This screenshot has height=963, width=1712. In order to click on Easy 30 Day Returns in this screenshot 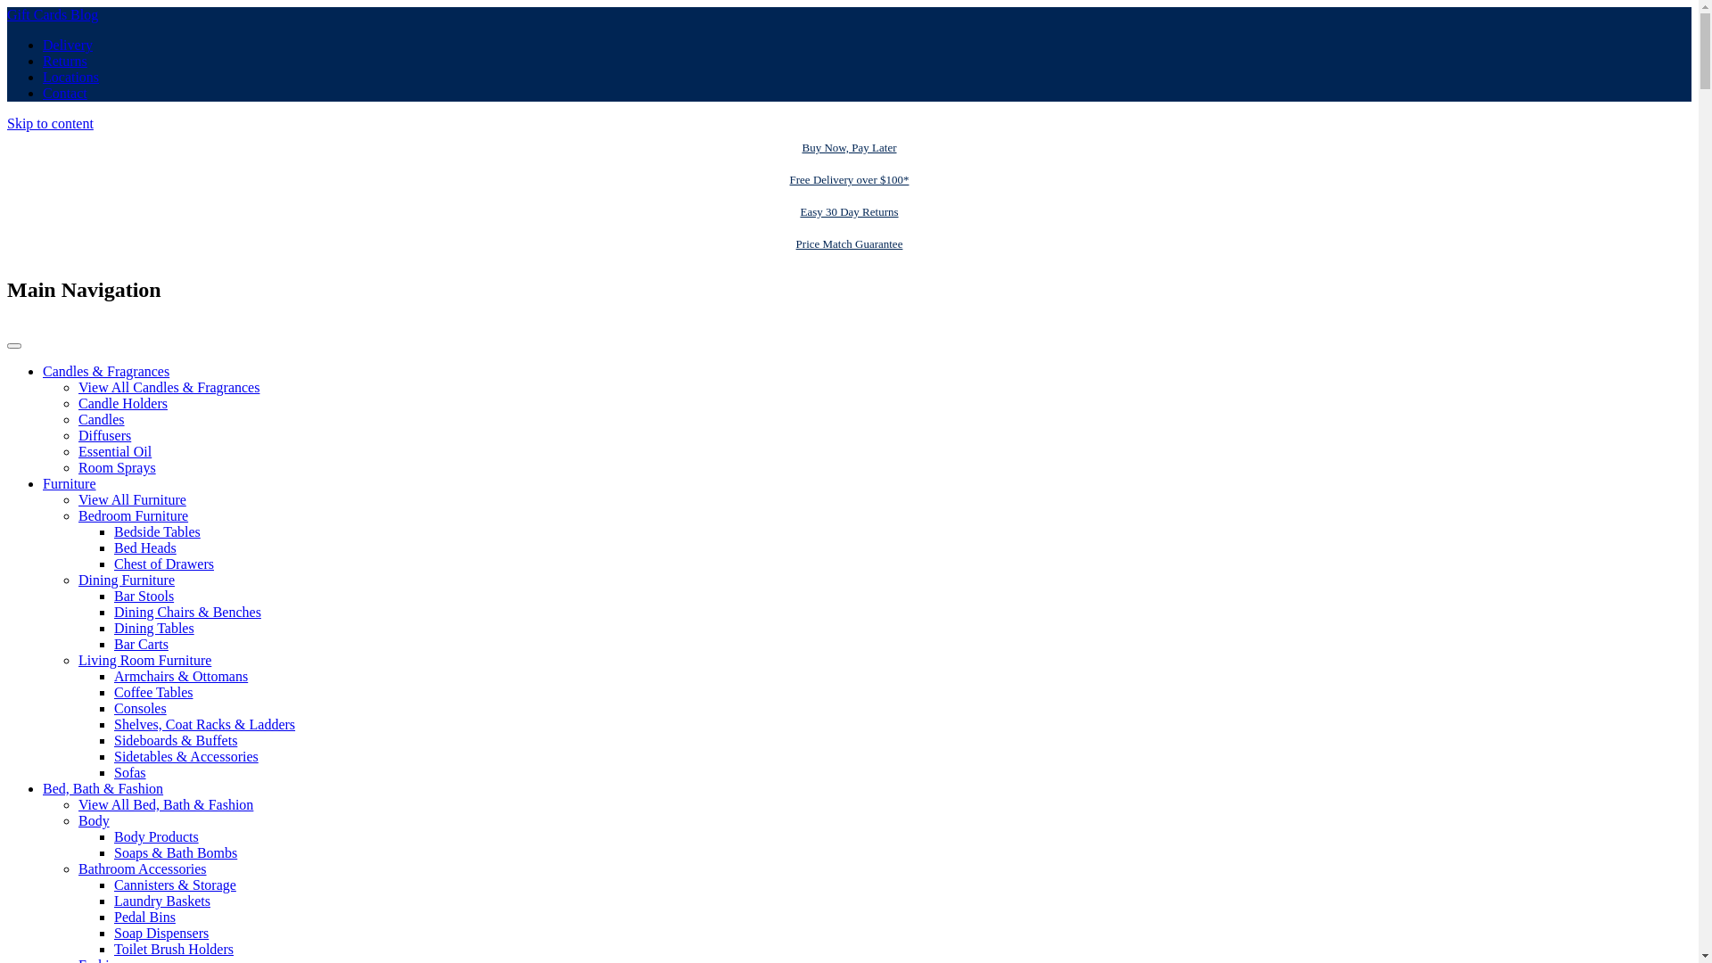, I will do `click(849, 212)`.